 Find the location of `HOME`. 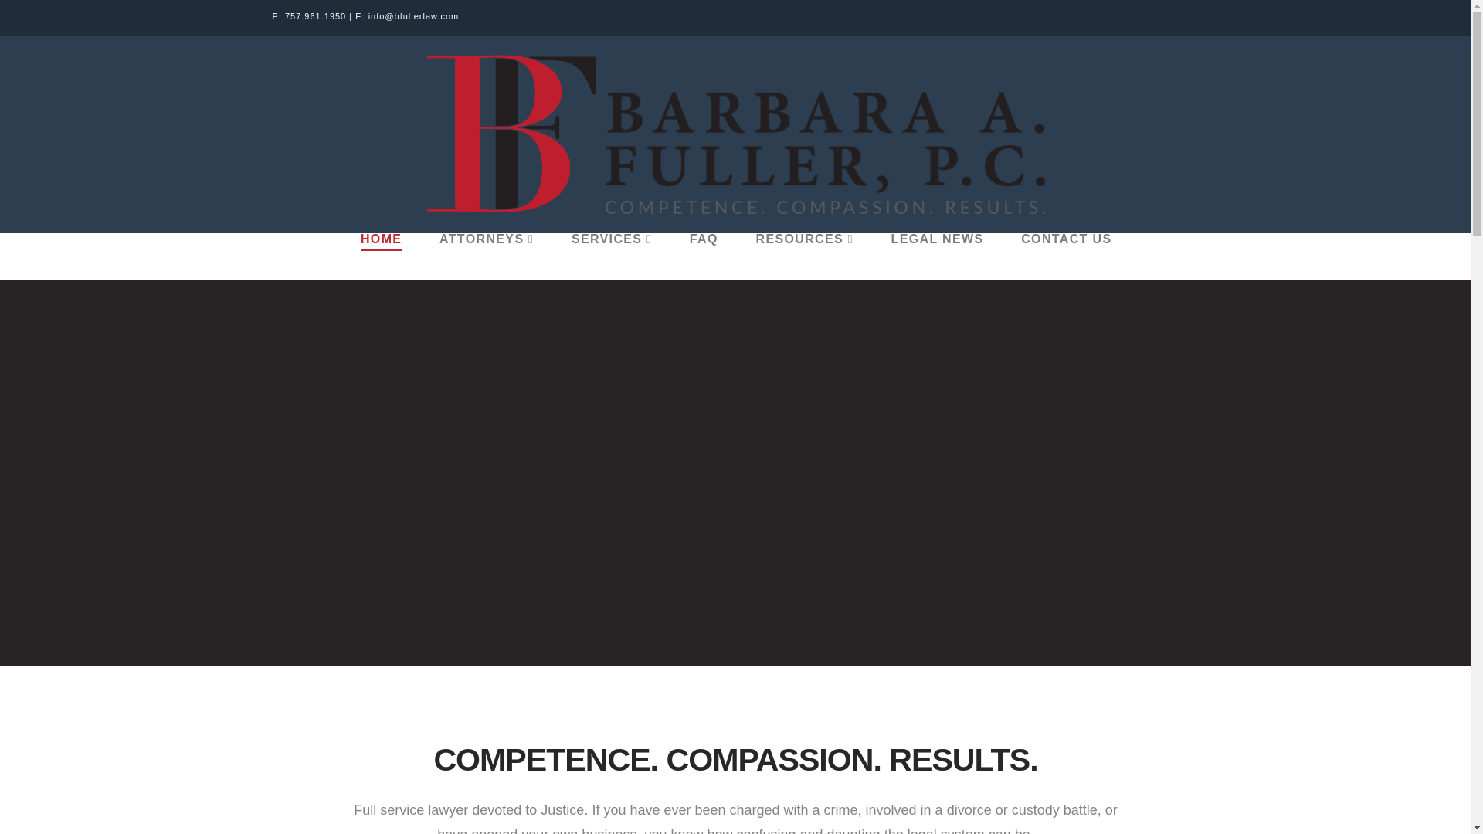

HOME is located at coordinates (380, 256).